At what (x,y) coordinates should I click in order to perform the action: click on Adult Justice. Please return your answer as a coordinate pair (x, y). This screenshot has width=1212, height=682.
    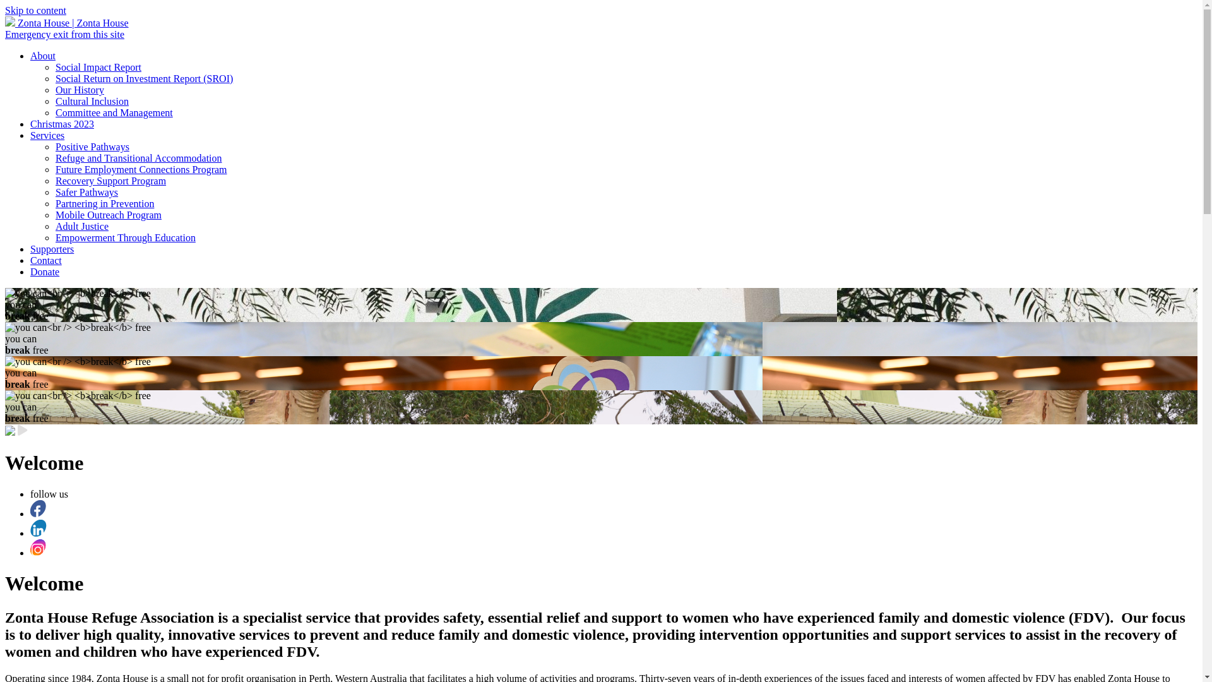
    Looking at the image, I should click on (82, 226).